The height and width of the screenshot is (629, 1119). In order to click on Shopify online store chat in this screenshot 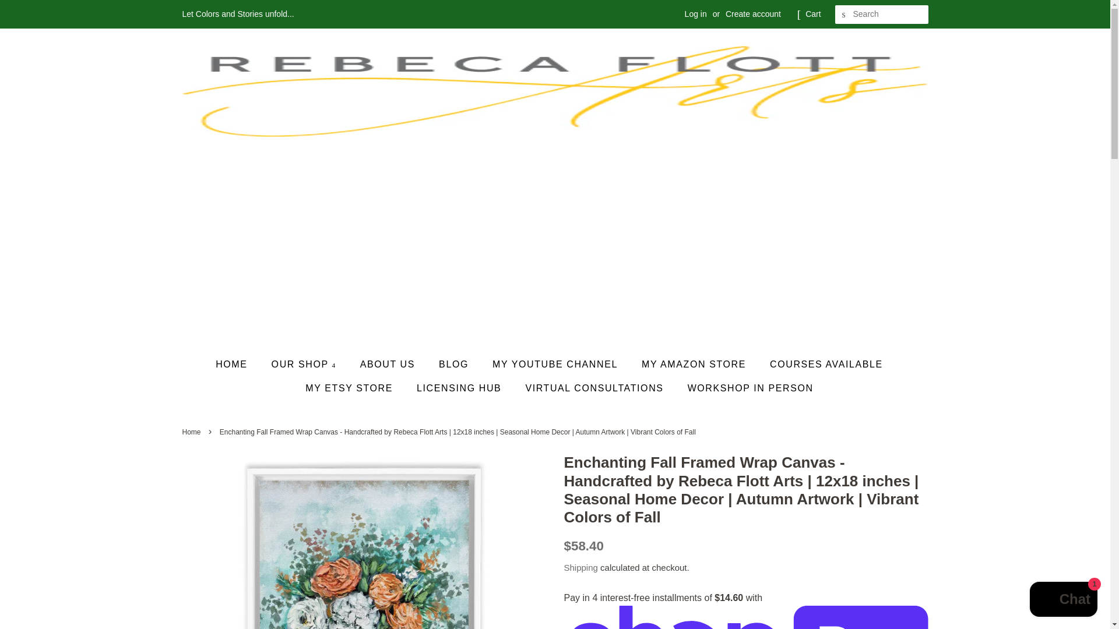, I will do `click(1063, 600)`.